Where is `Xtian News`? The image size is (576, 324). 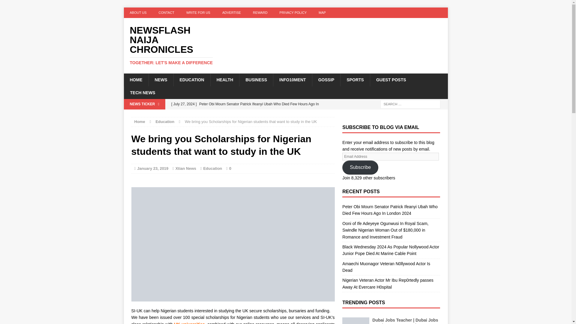 Xtian News is located at coordinates (186, 169).